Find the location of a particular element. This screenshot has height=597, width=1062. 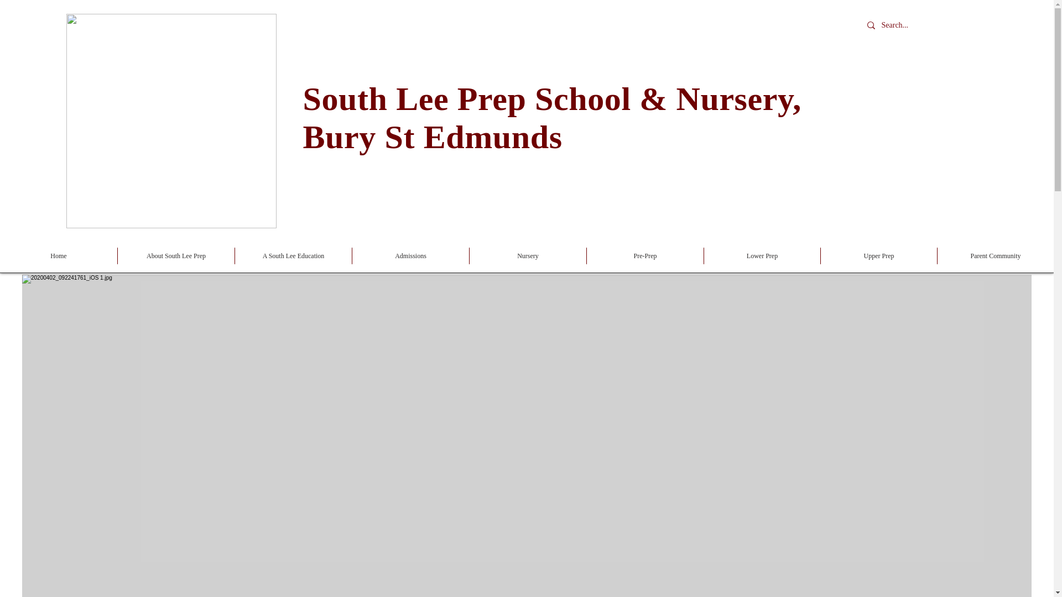

Upper Prep is located at coordinates (878, 256).